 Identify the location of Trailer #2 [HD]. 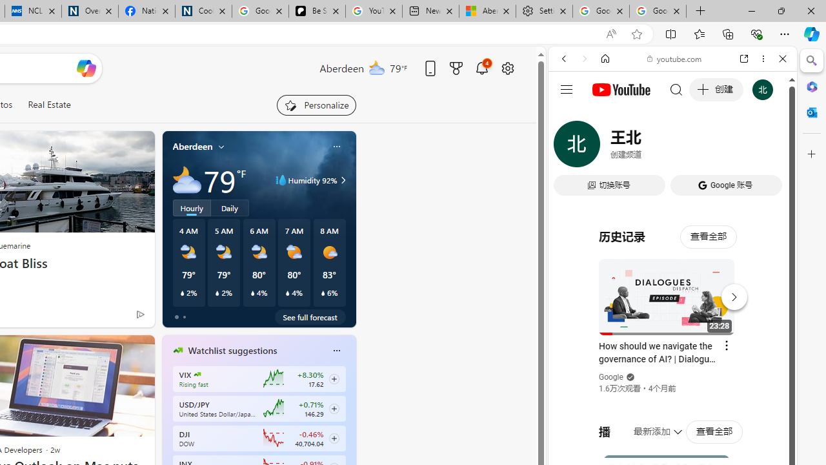
(672, 382).